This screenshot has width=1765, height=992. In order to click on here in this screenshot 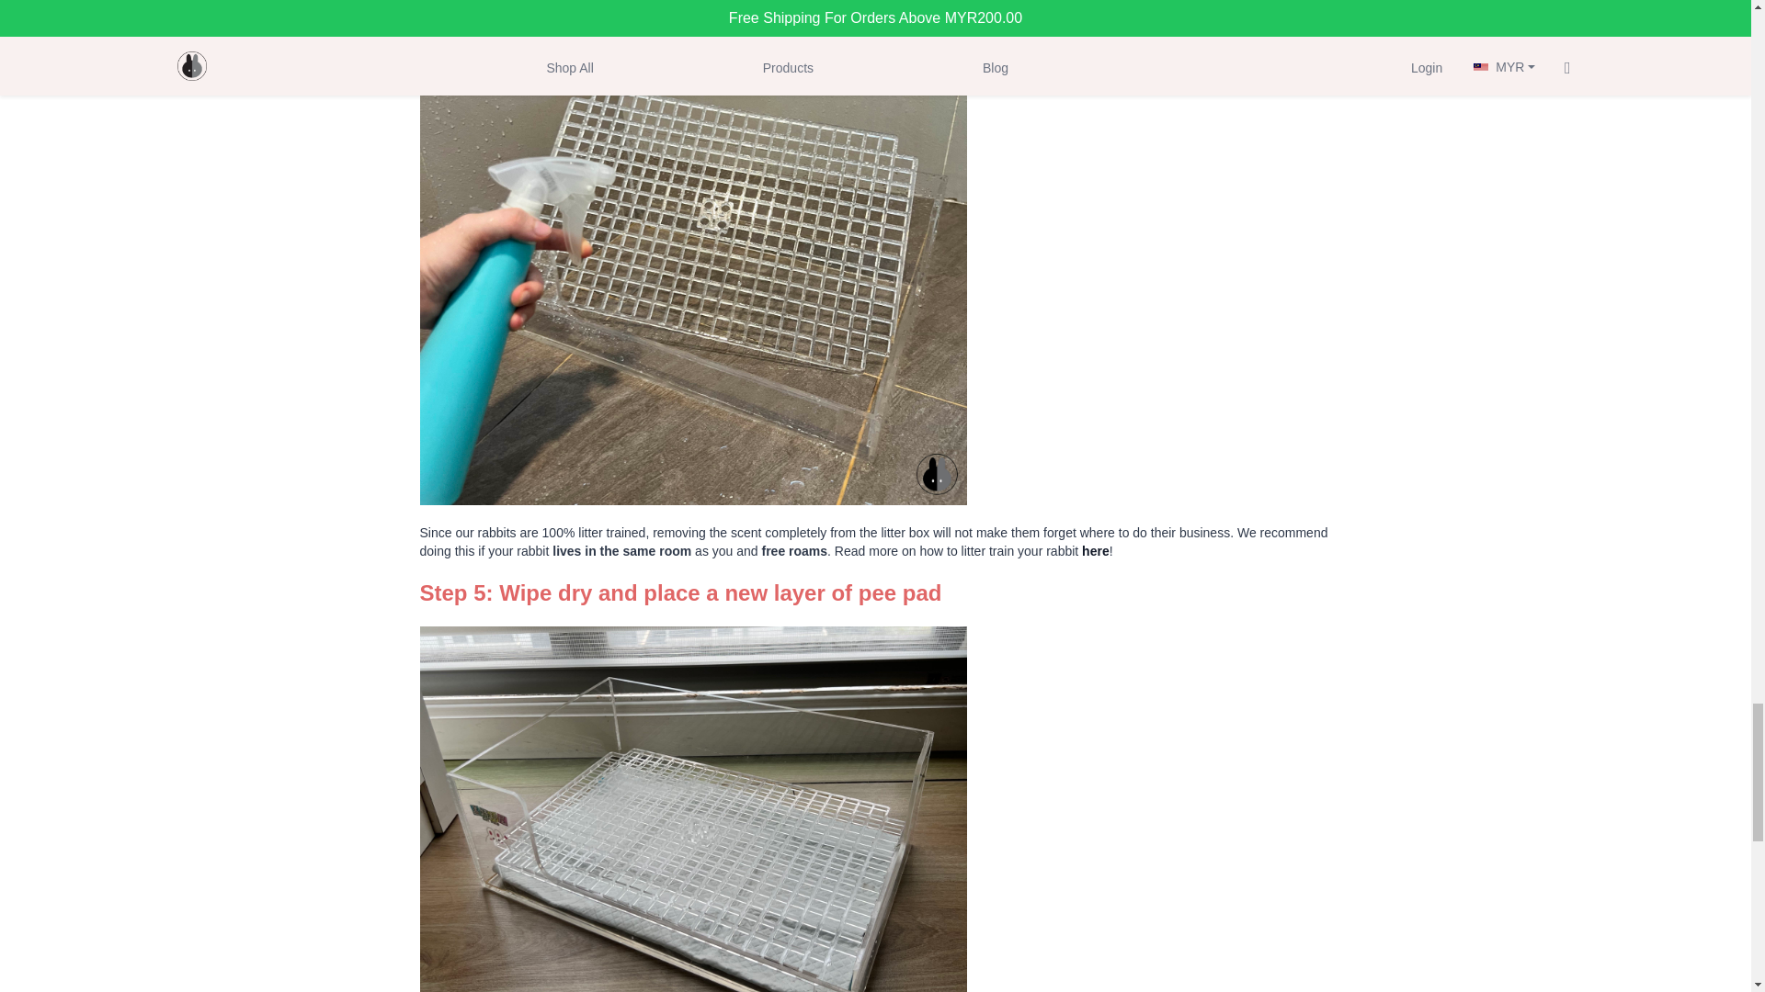, I will do `click(1096, 551)`.